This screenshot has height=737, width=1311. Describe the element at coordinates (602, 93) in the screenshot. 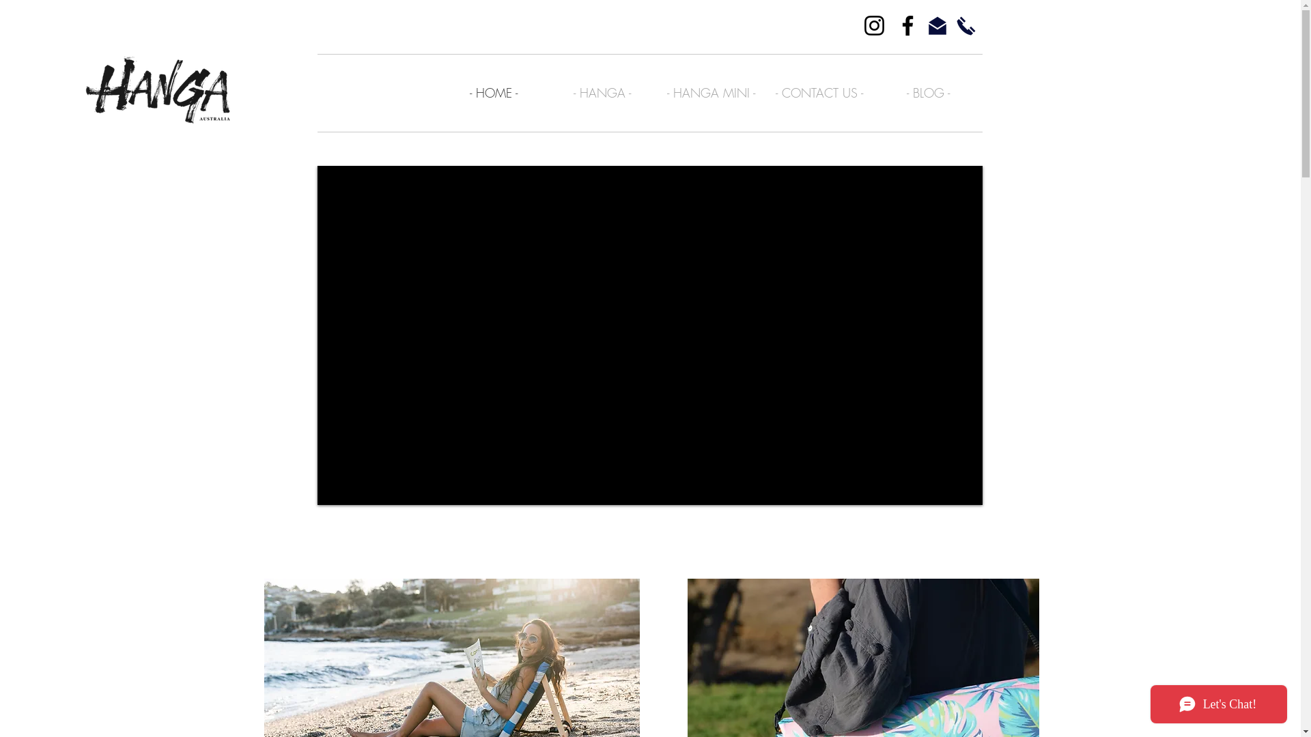

I see `- HANGA -` at that location.